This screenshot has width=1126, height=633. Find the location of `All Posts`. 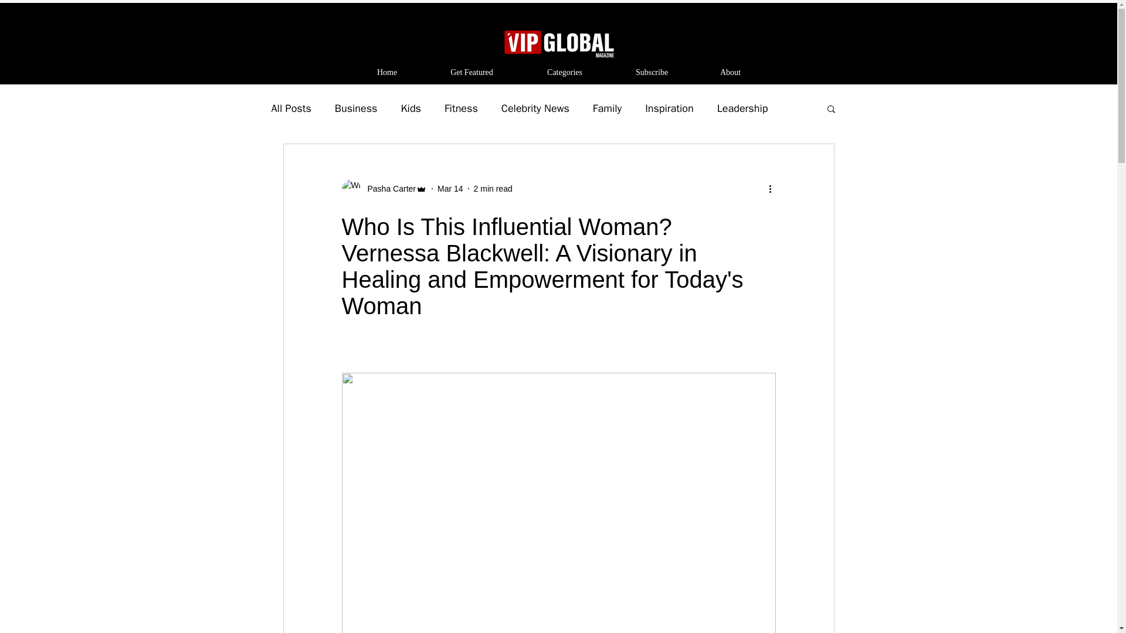

All Posts is located at coordinates (291, 108).